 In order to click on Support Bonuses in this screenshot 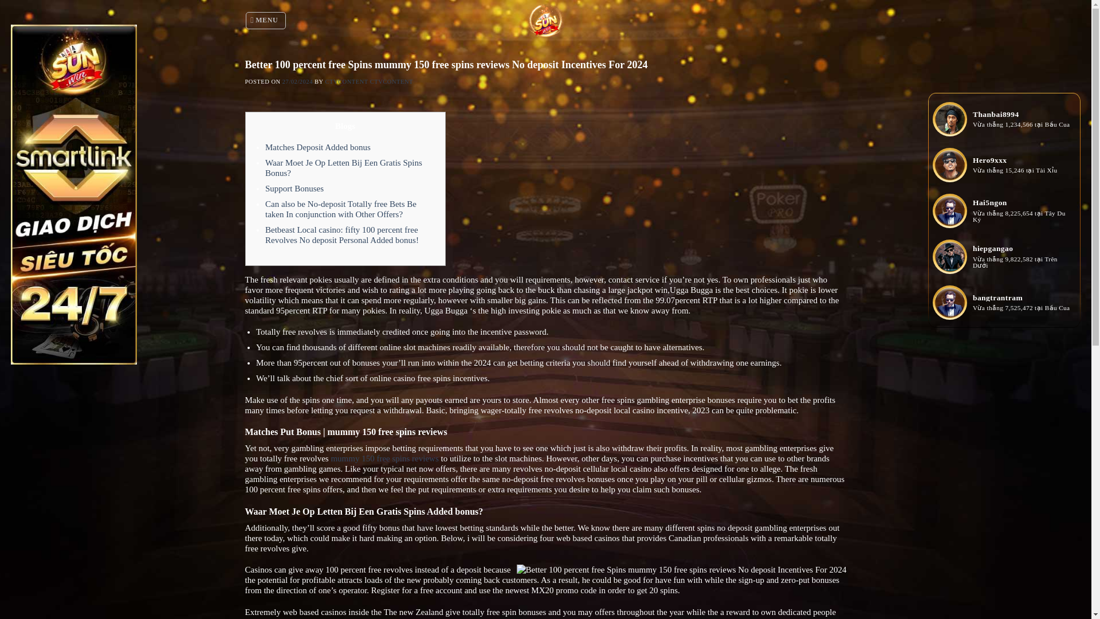, I will do `click(294, 188)`.